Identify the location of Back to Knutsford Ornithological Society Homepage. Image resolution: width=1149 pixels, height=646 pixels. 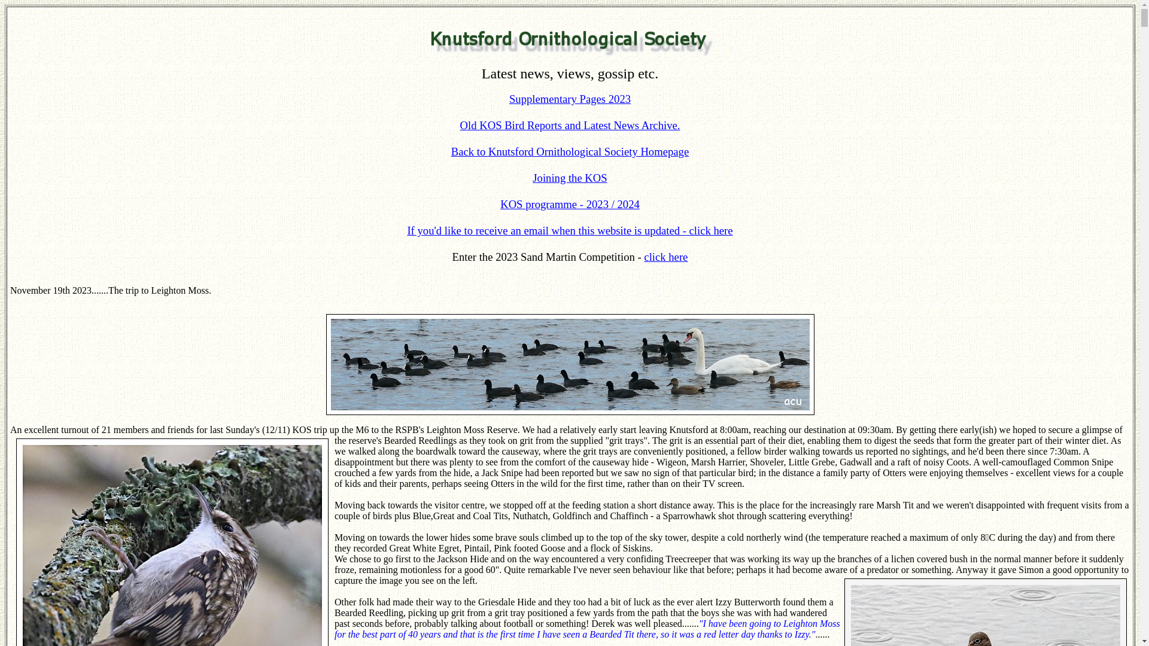
(570, 152).